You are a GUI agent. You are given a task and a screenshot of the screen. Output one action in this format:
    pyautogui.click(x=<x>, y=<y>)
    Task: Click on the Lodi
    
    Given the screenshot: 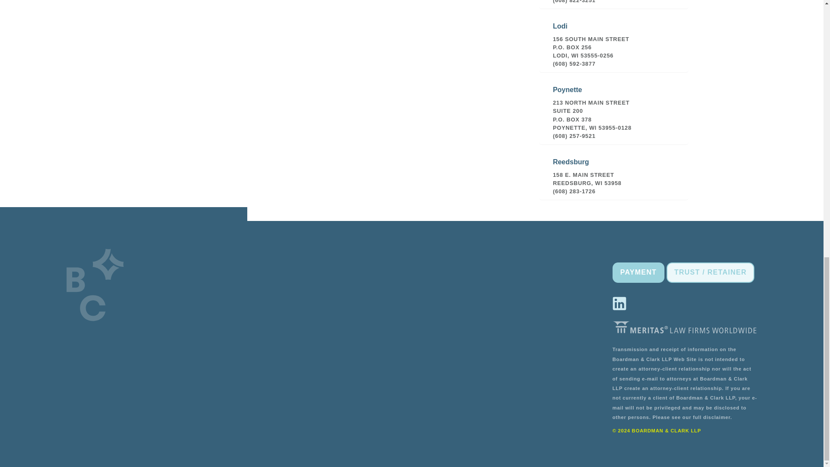 What is the action you would take?
    pyautogui.click(x=614, y=42)
    